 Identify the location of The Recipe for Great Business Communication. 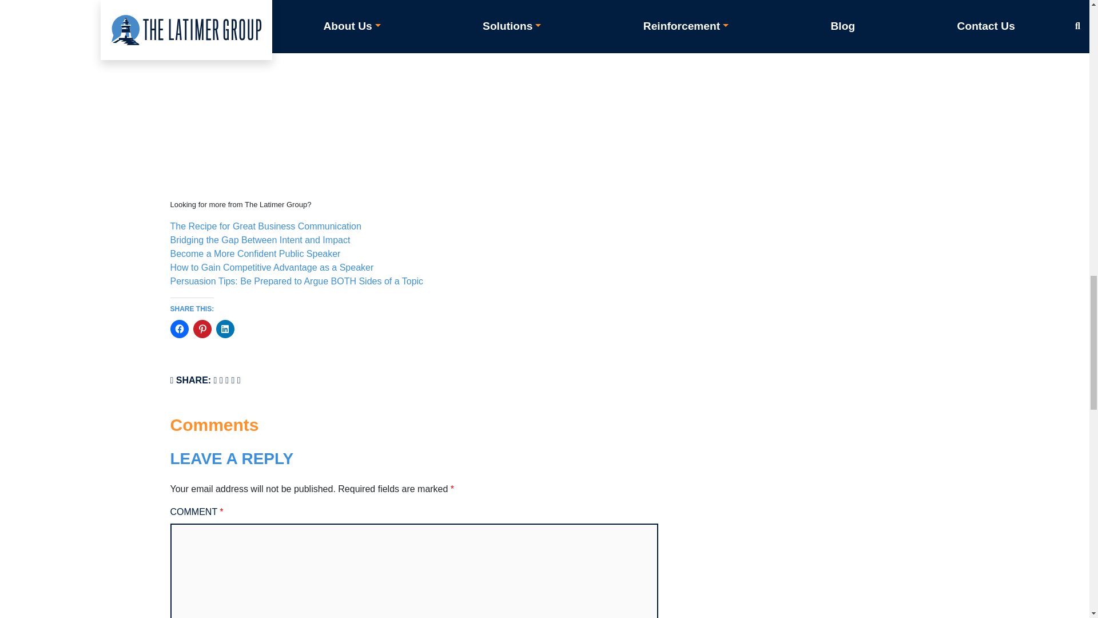
(265, 225).